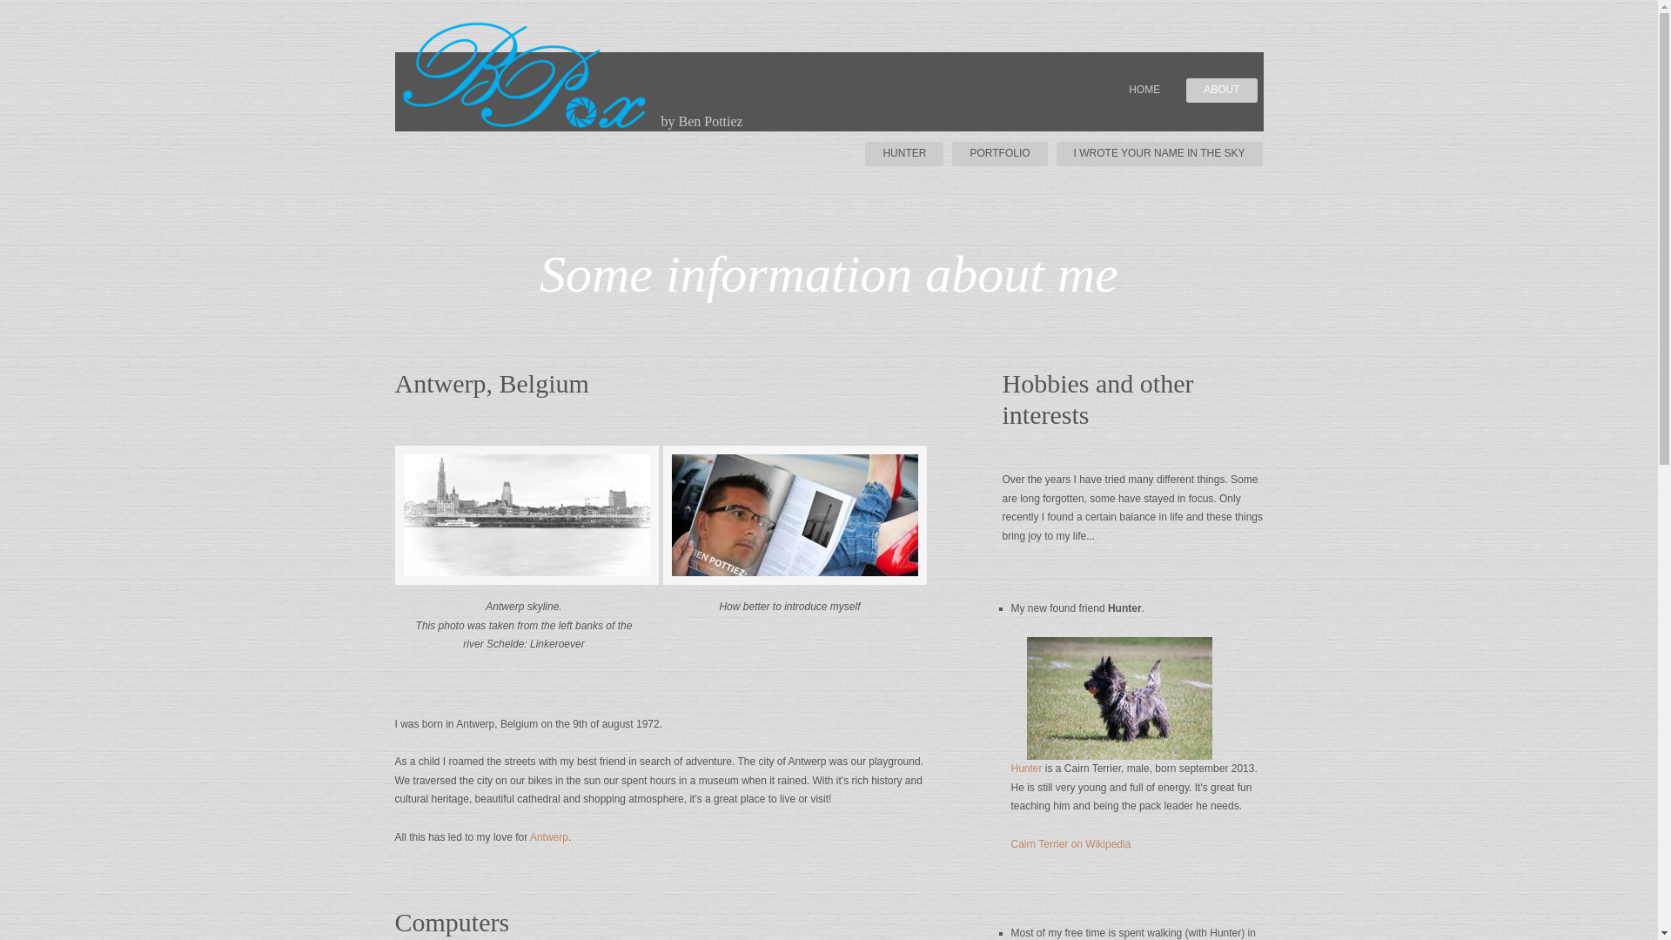 Image resolution: width=1671 pixels, height=940 pixels. What do you see at coordinates (527, 515) in the screenshot?
I see `Antwerp skyline Postcard (by Ben Pottiez)` at bounding box center [527, 515].